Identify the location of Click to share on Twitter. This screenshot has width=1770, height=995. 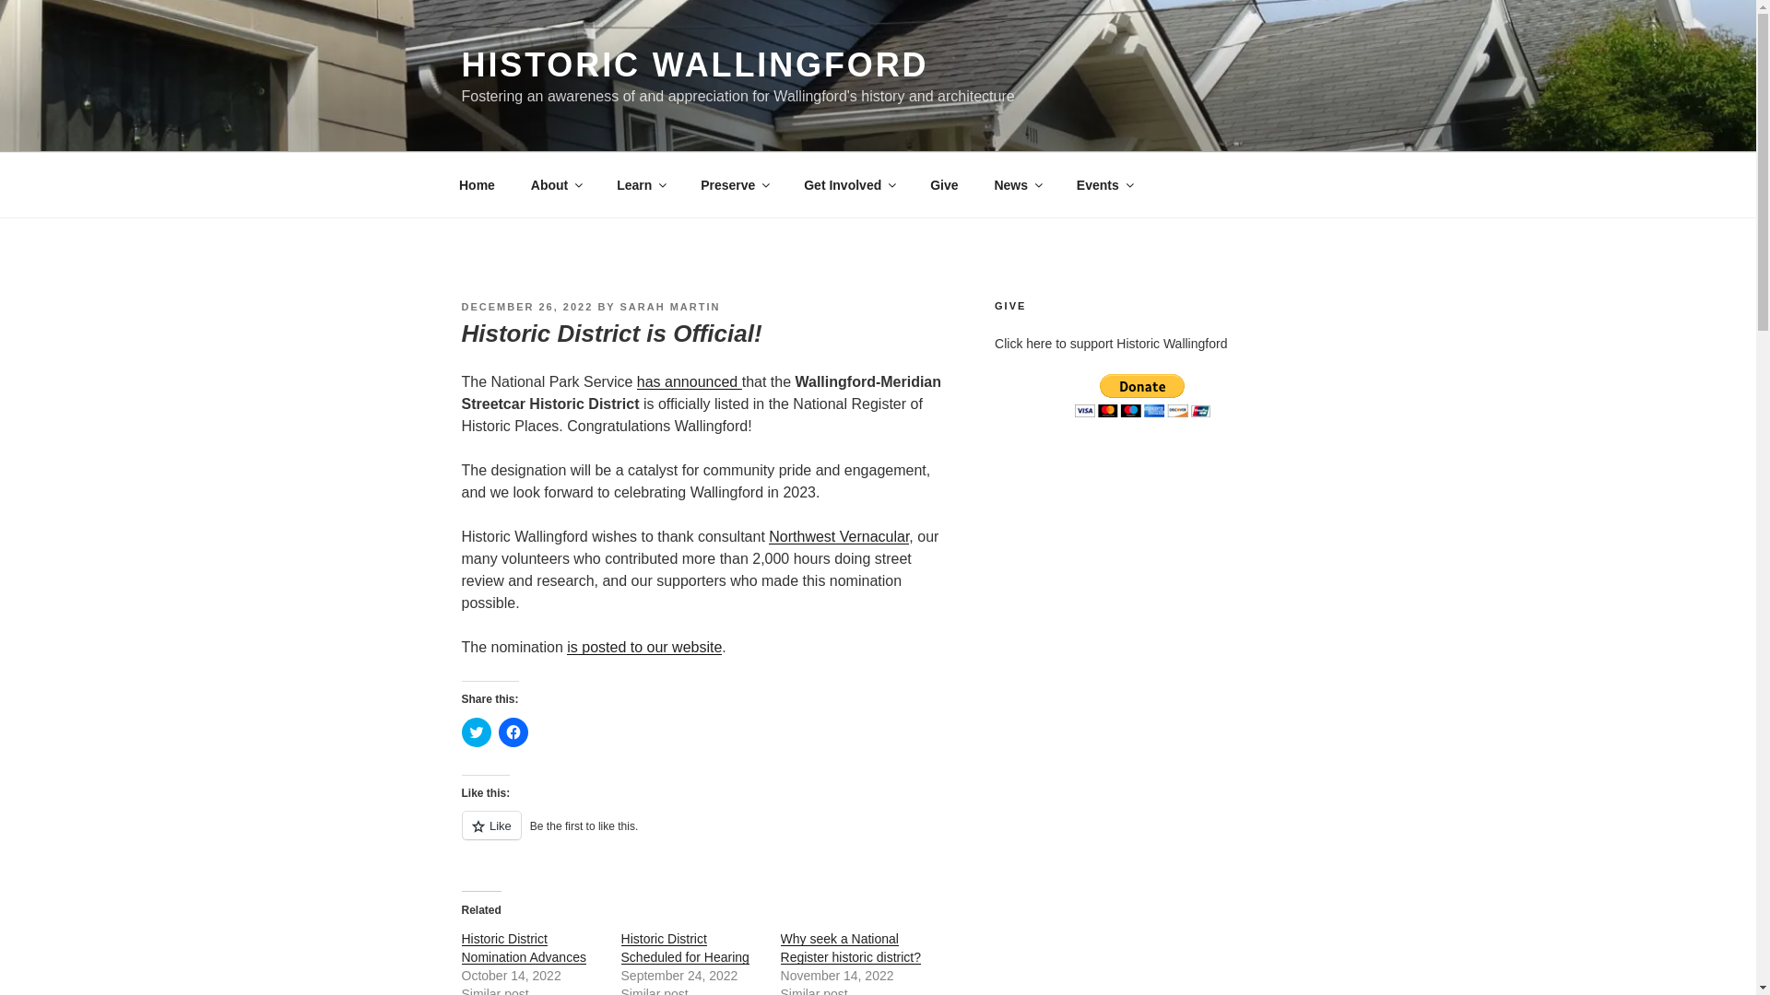
(475, 732).